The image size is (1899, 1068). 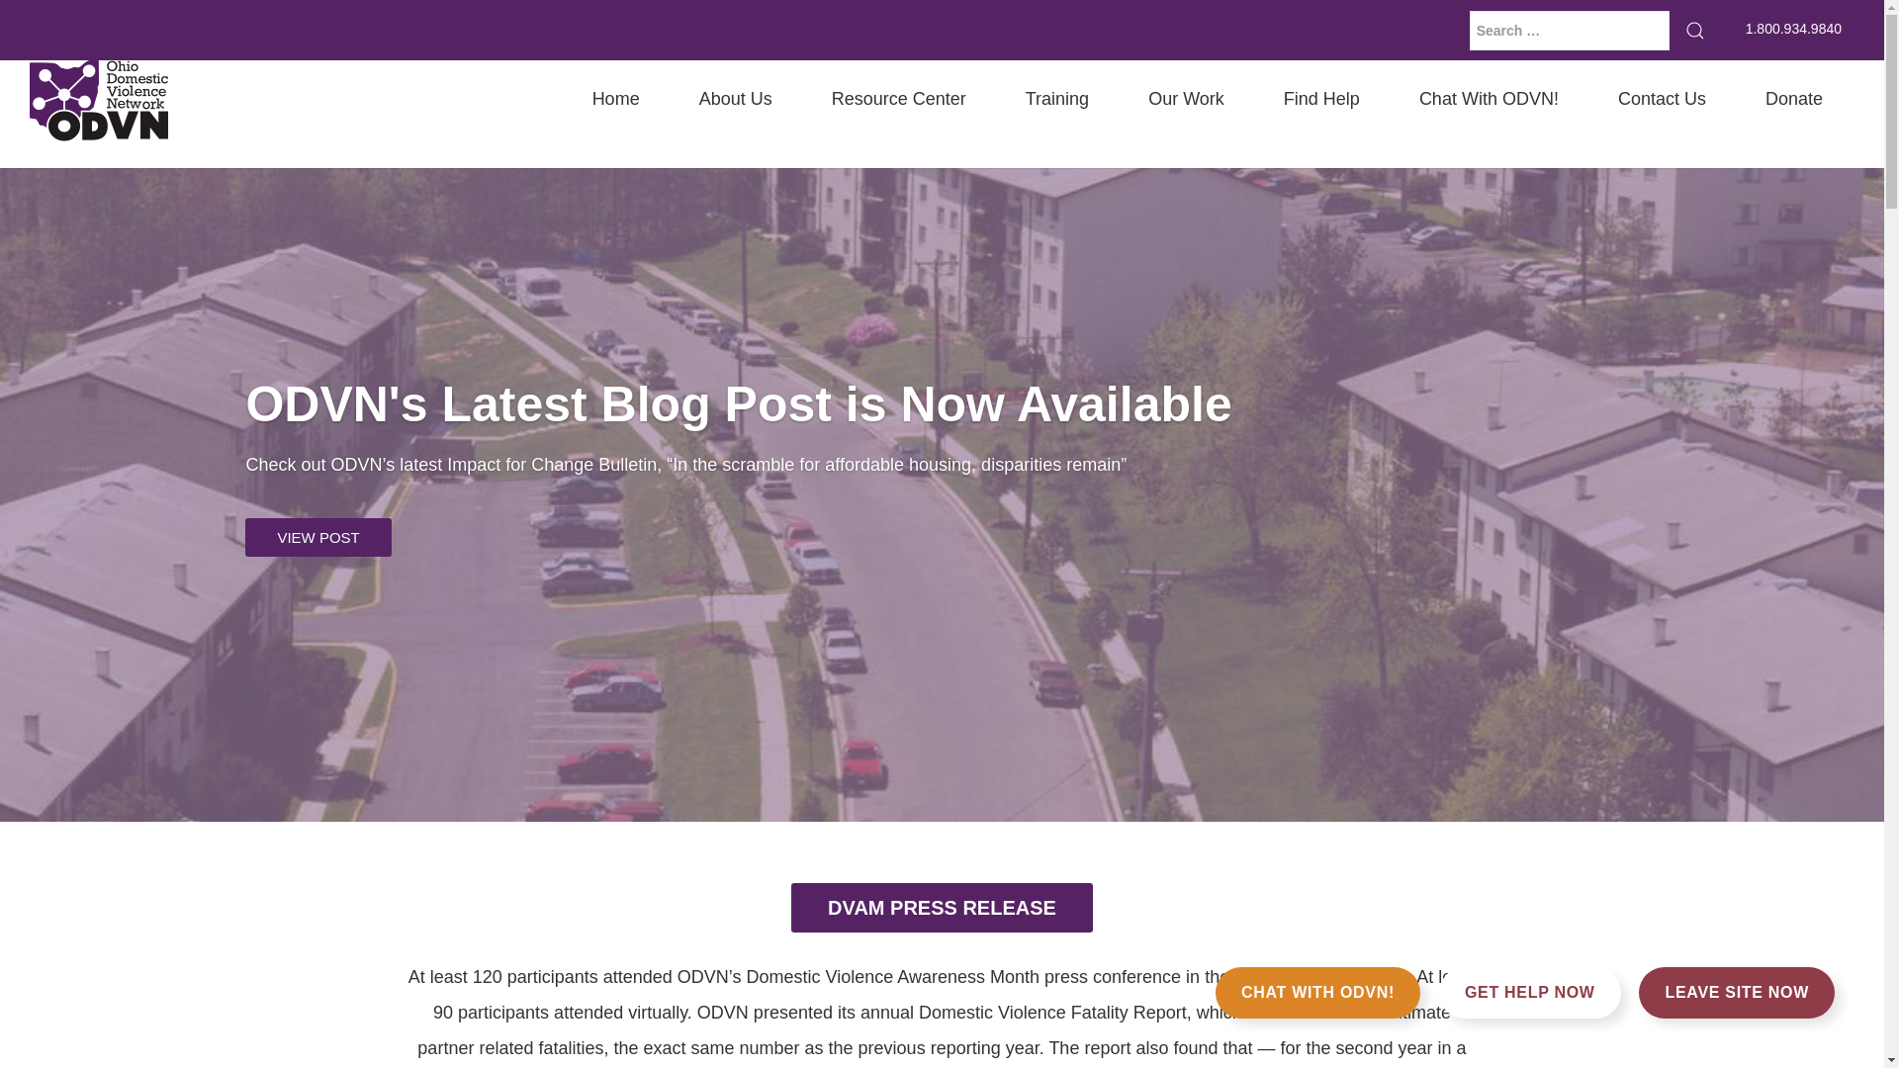 What do you see at coordinates (1185, 99) in the screenshot?
I see `Our Work` at bounding box center [1185, 99].